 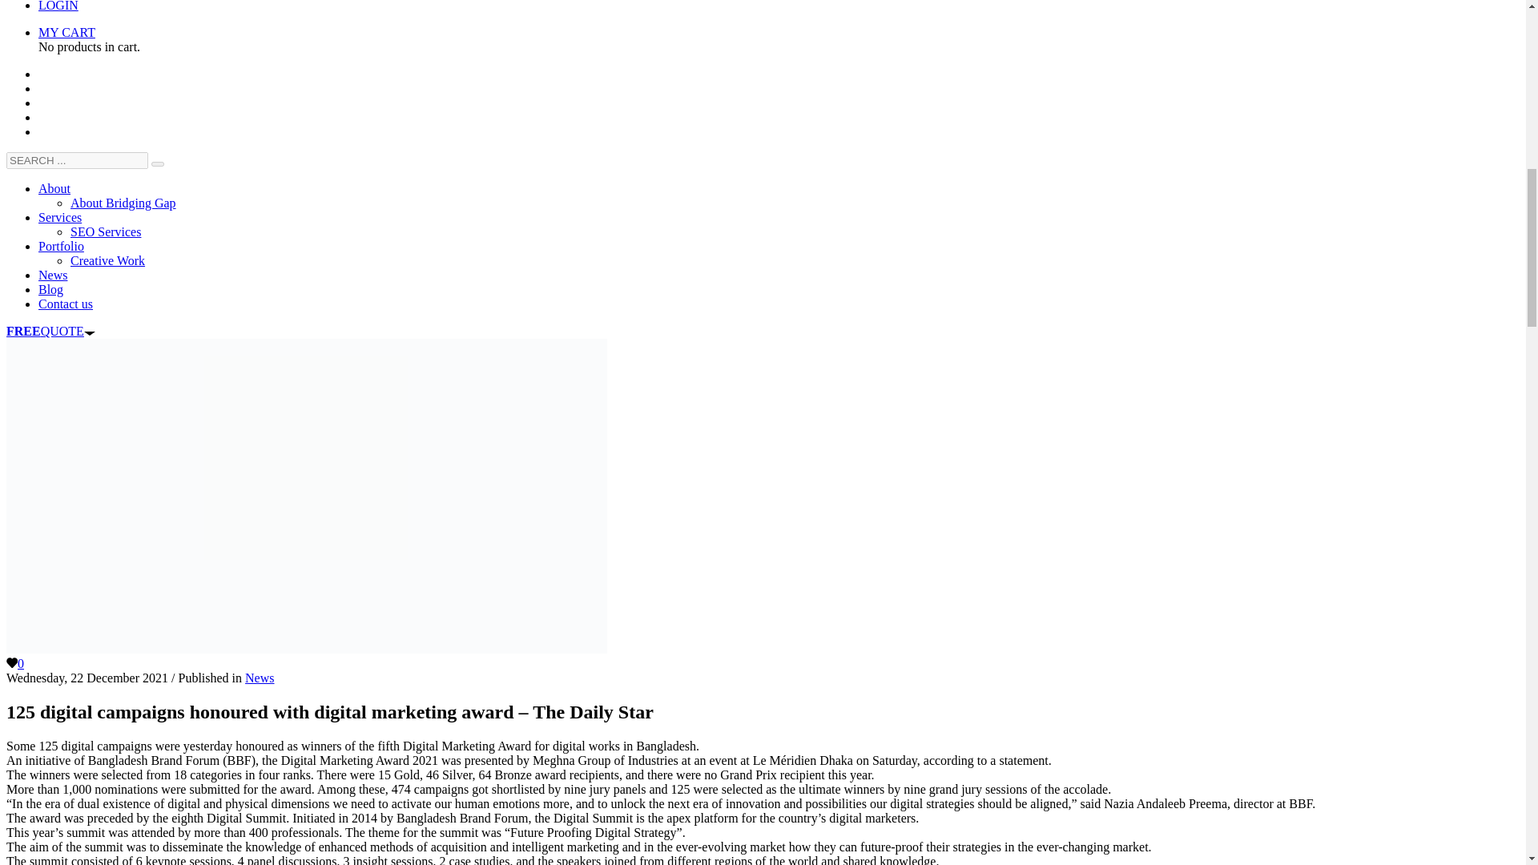 What do you see at coordinates (54, 188) in the screenshot?
I see `About` at bounding box center [54, 188].